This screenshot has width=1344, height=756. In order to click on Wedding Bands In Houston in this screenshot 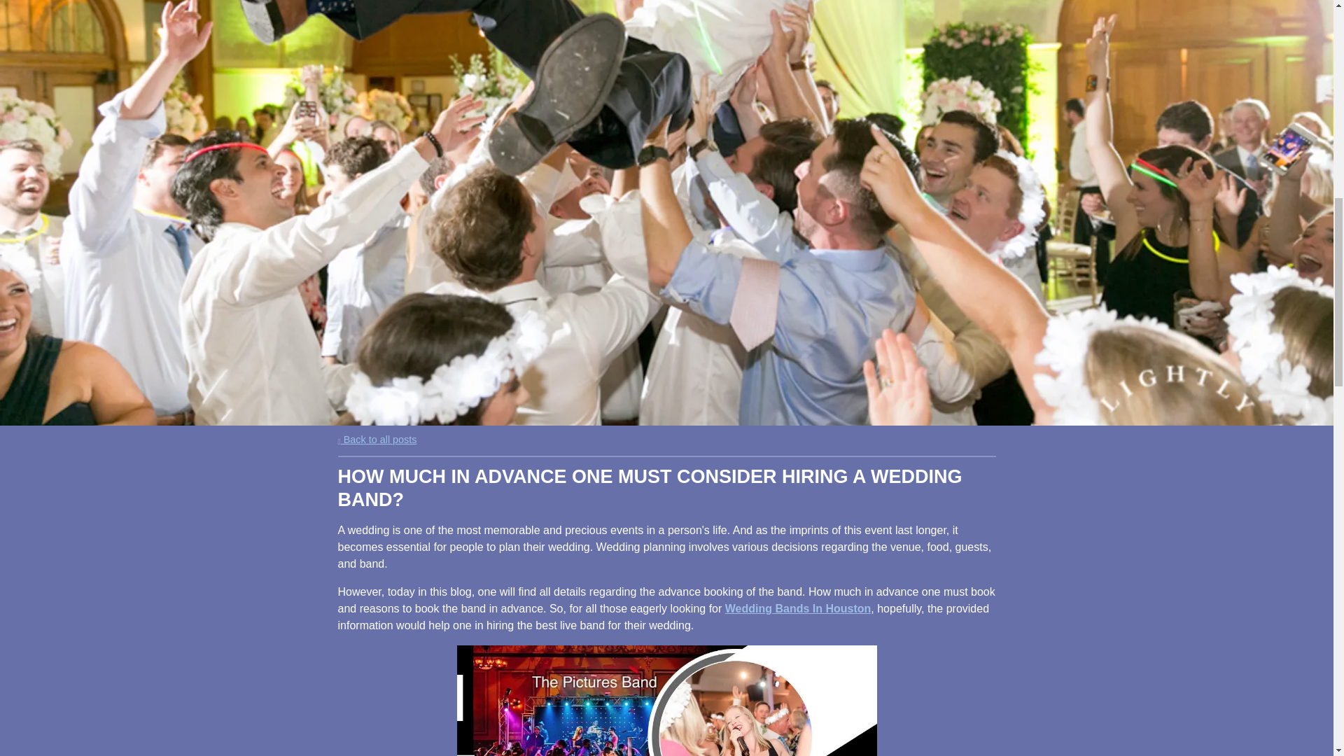, I will do `click(798, 608)`.